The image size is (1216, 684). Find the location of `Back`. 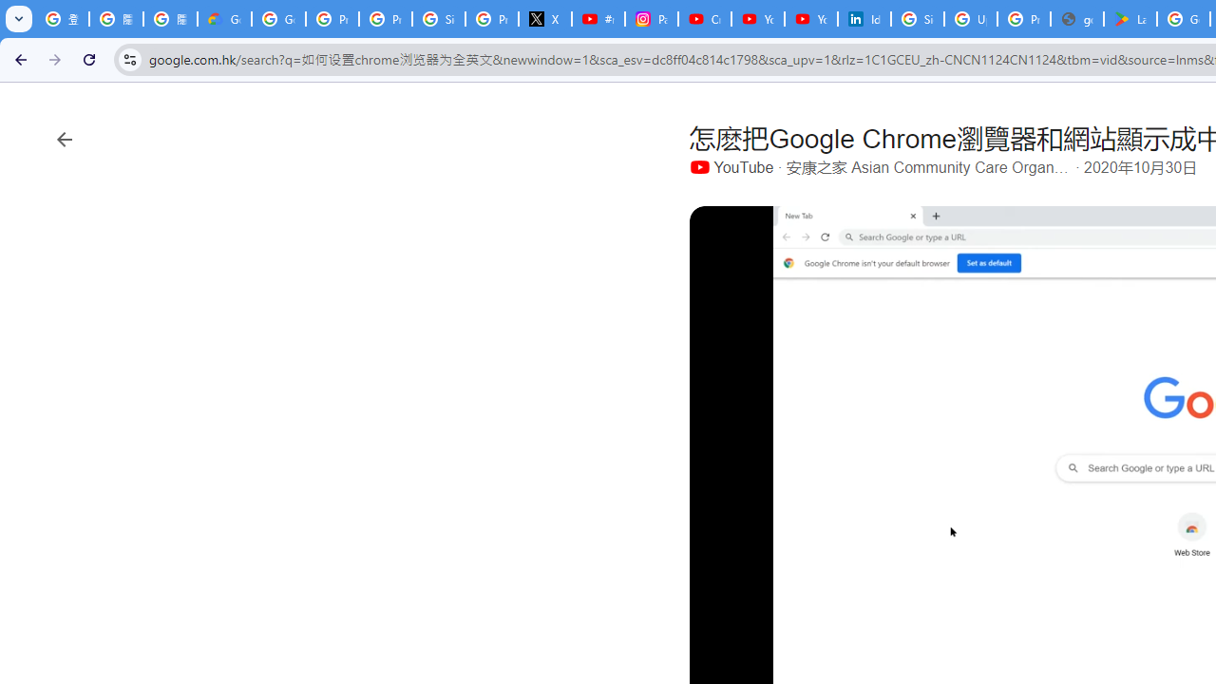

Back is located at coordinates (18, 59).